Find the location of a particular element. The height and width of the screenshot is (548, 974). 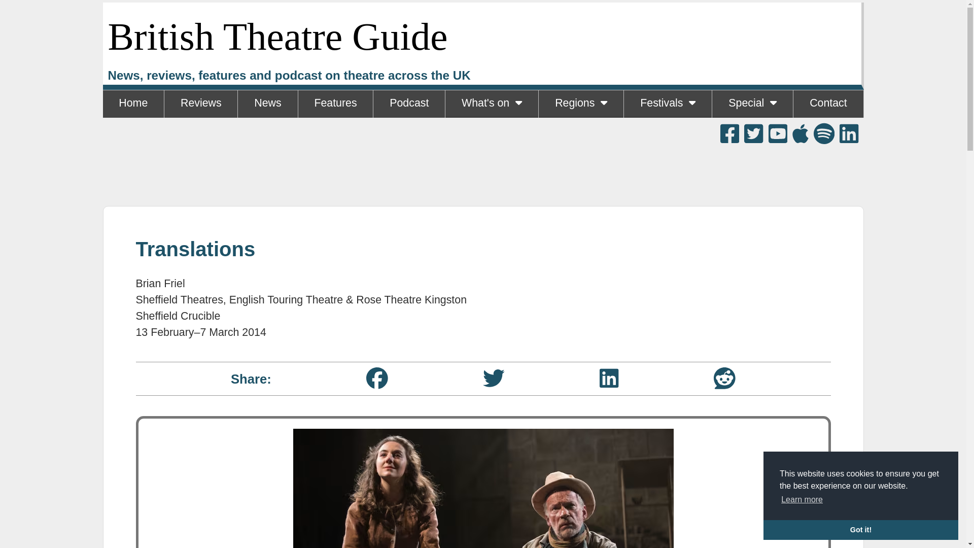

News is located at coordinates (267, 104).